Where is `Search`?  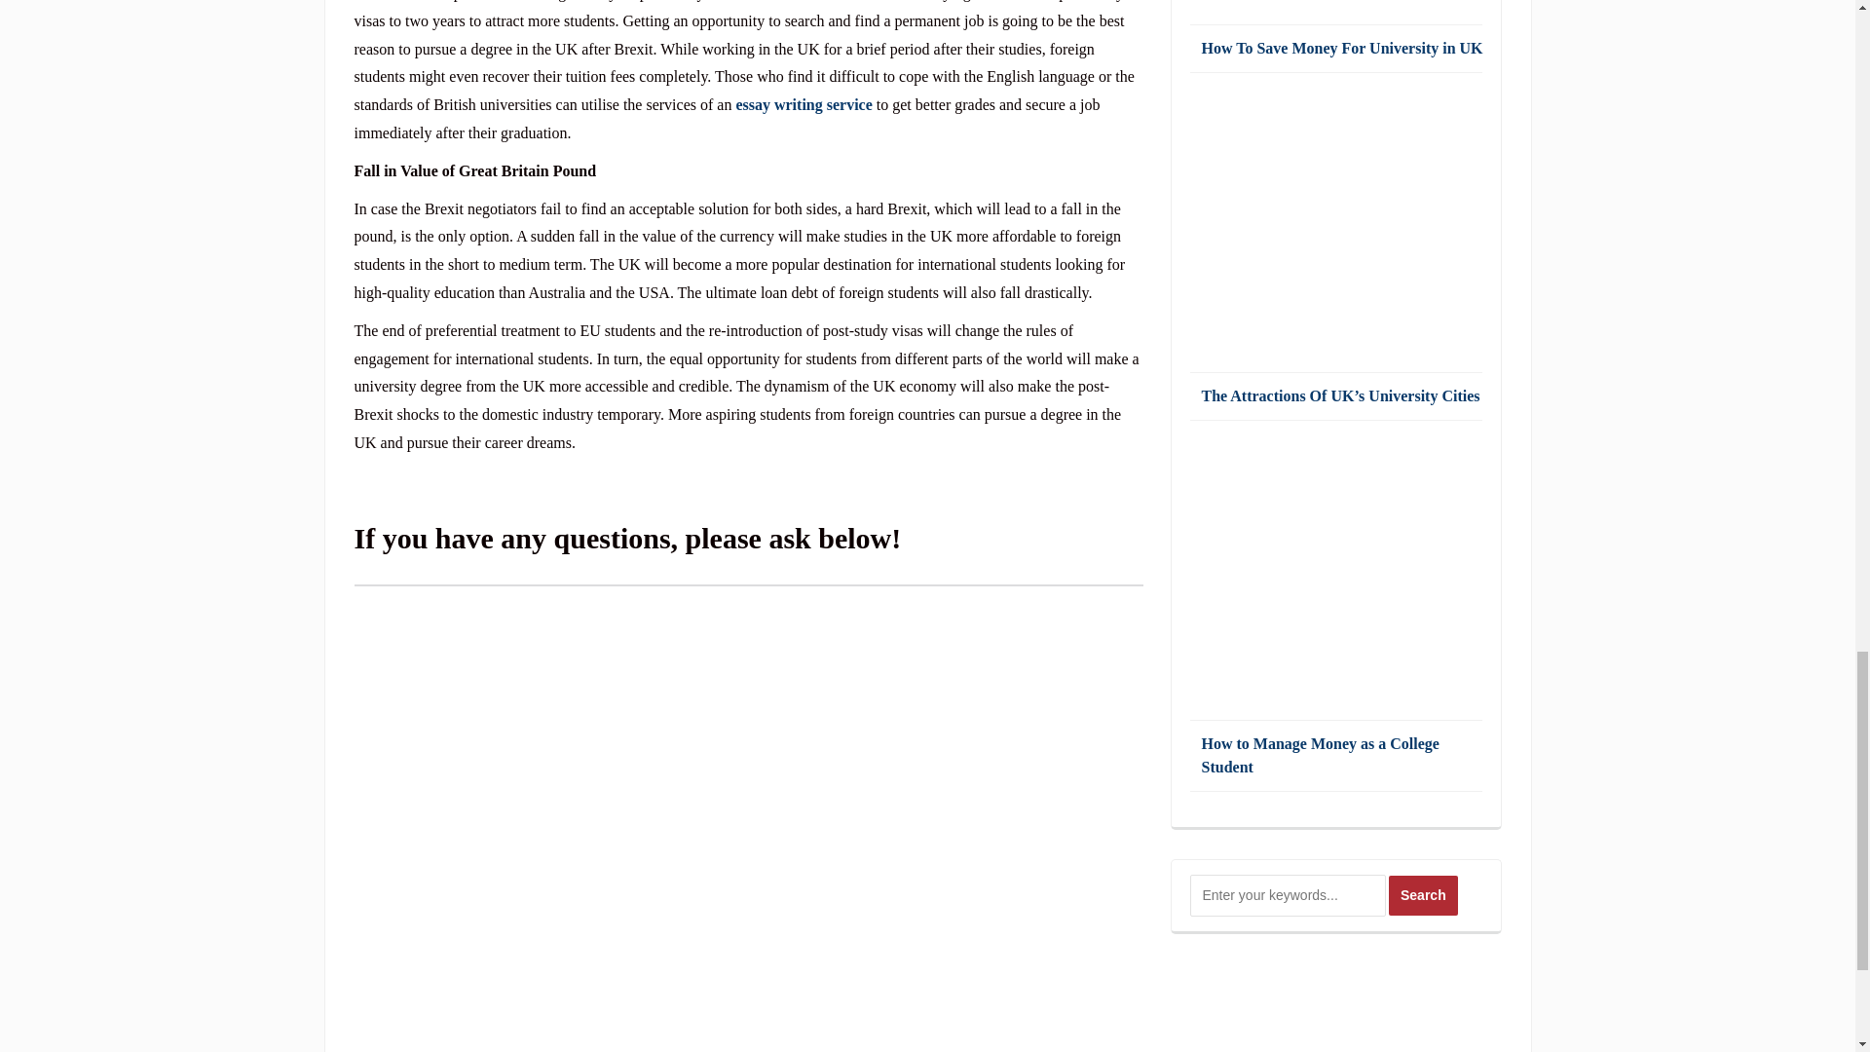 Search is located at coordinates (1424, 894).